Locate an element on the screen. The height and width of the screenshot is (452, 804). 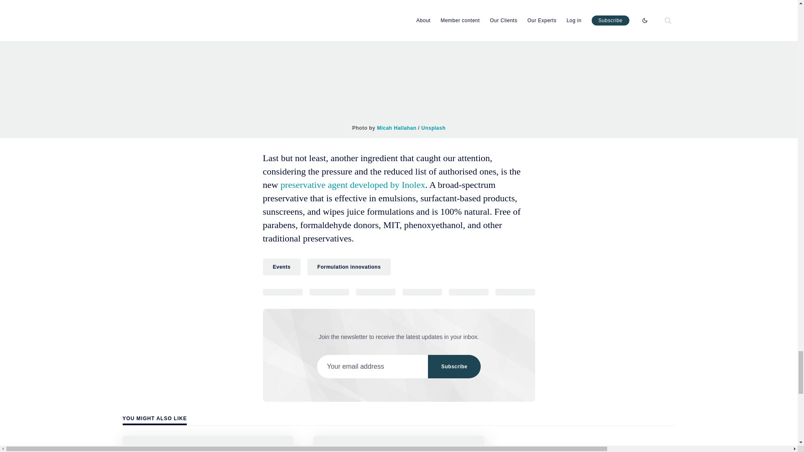
Share on Pinterest is located at coordinates (422, 292).